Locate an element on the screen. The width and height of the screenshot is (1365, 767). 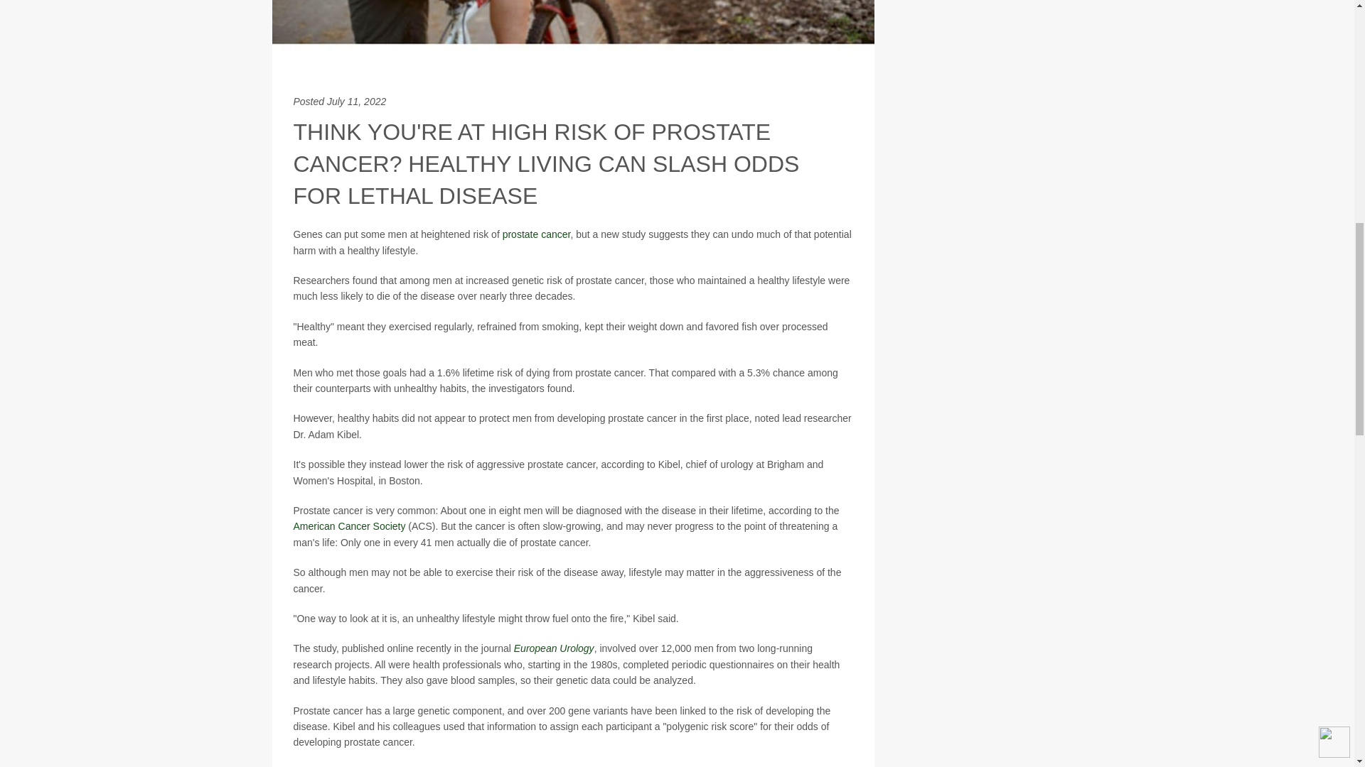
prostate cancer is located at coordinates (536, 234).